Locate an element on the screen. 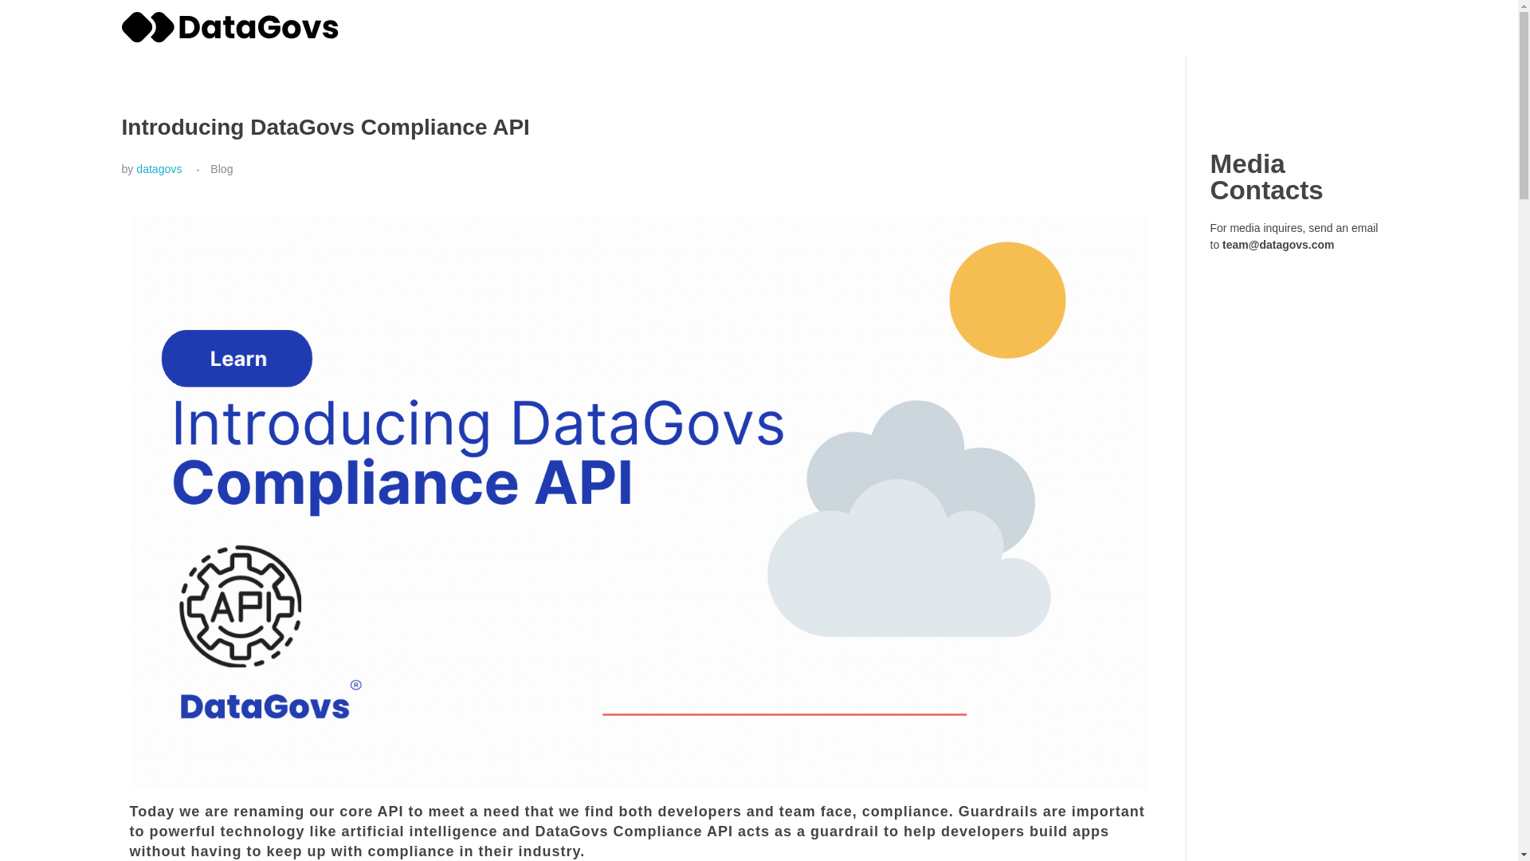 This screenshot has width=1530, height=861. View all posts in Blog is located at coordinates (222, 169).